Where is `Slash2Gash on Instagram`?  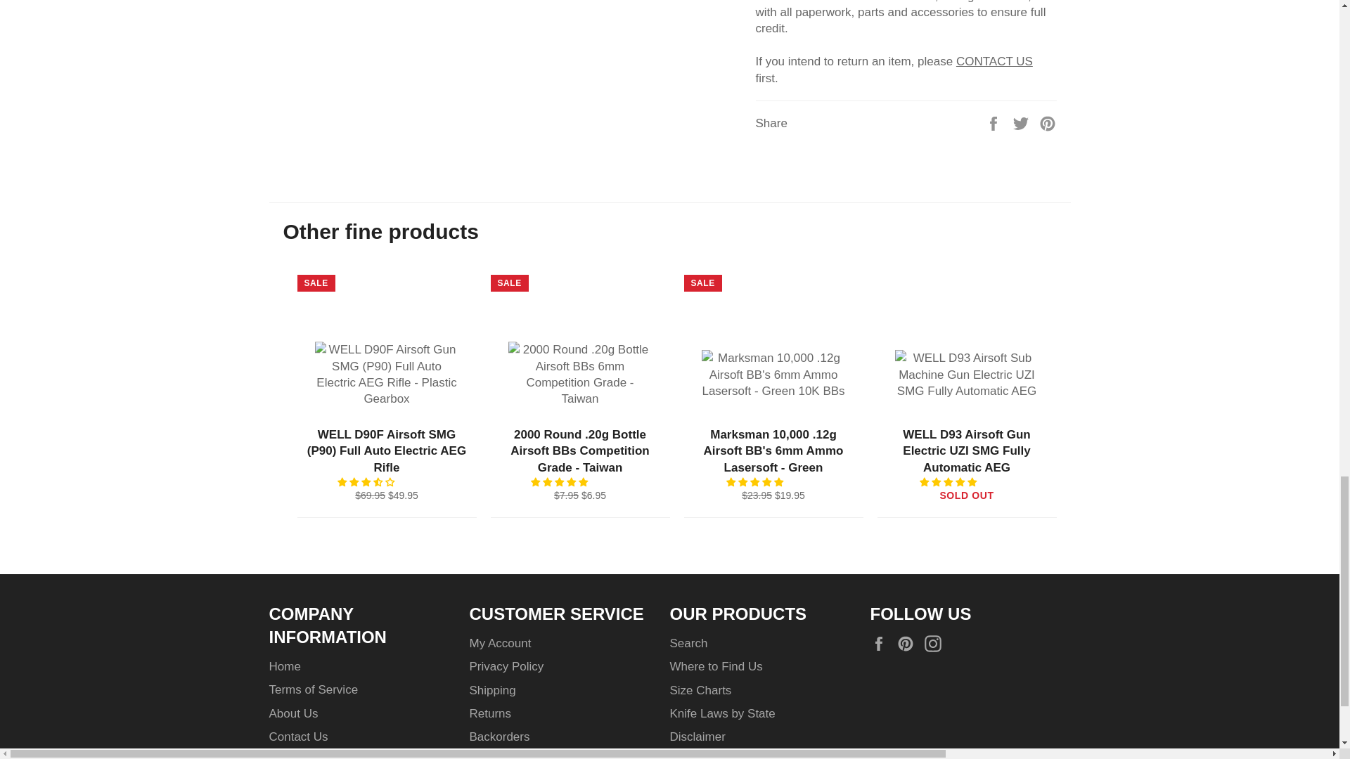 Slash2Gash on Instagram is located at coordinates (937, 644).